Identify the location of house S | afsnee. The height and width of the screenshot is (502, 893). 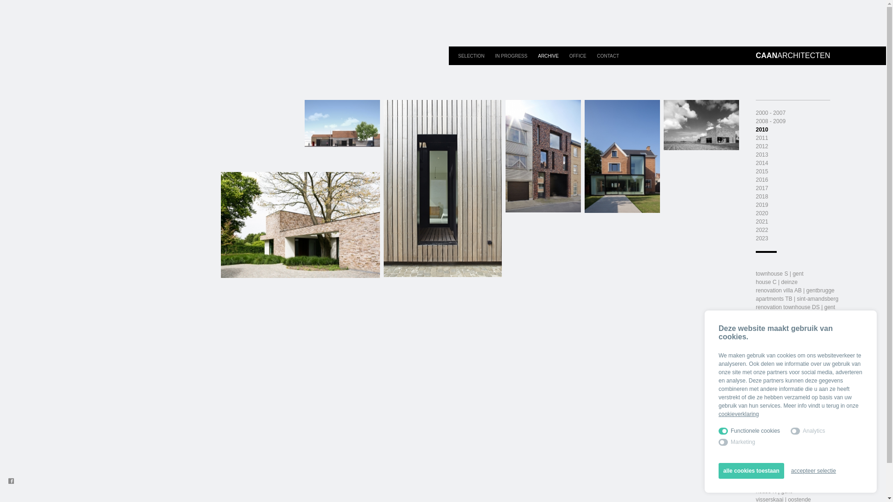
(777, 324).